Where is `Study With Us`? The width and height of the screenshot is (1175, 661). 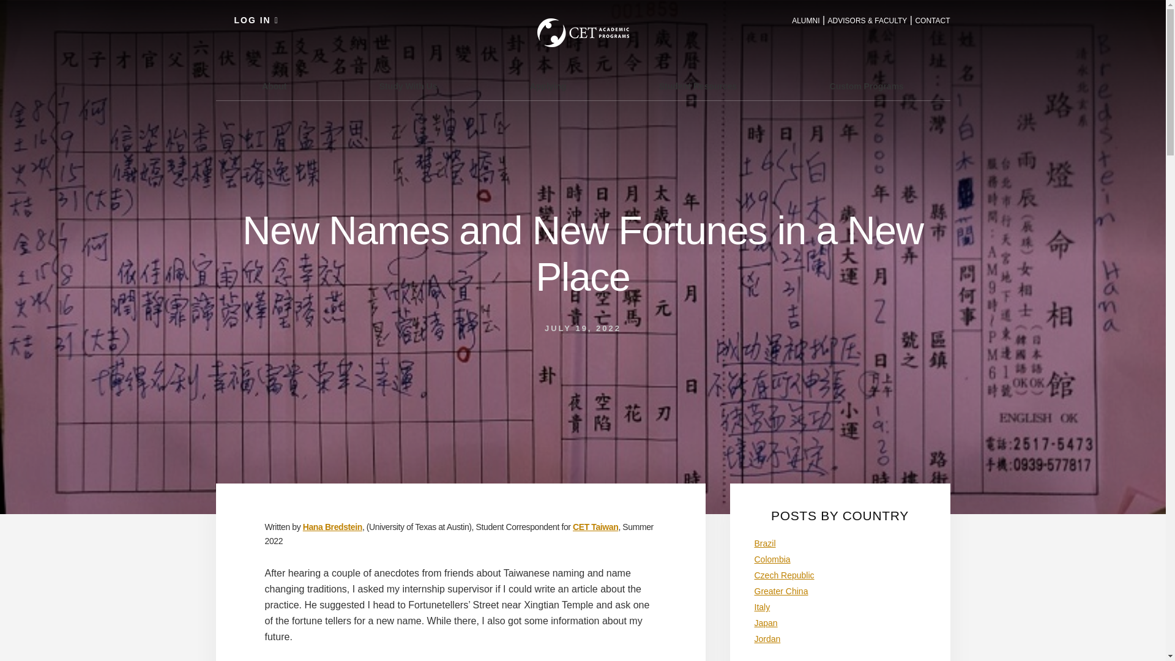 Study With Us is located at coordinates (408, 86).